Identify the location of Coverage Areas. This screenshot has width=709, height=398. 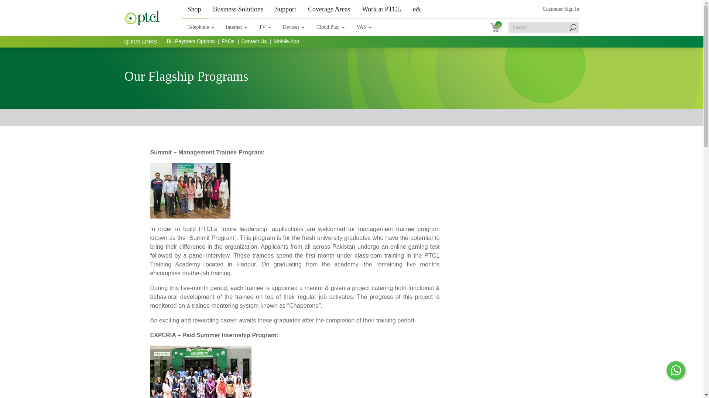
(329, 9).